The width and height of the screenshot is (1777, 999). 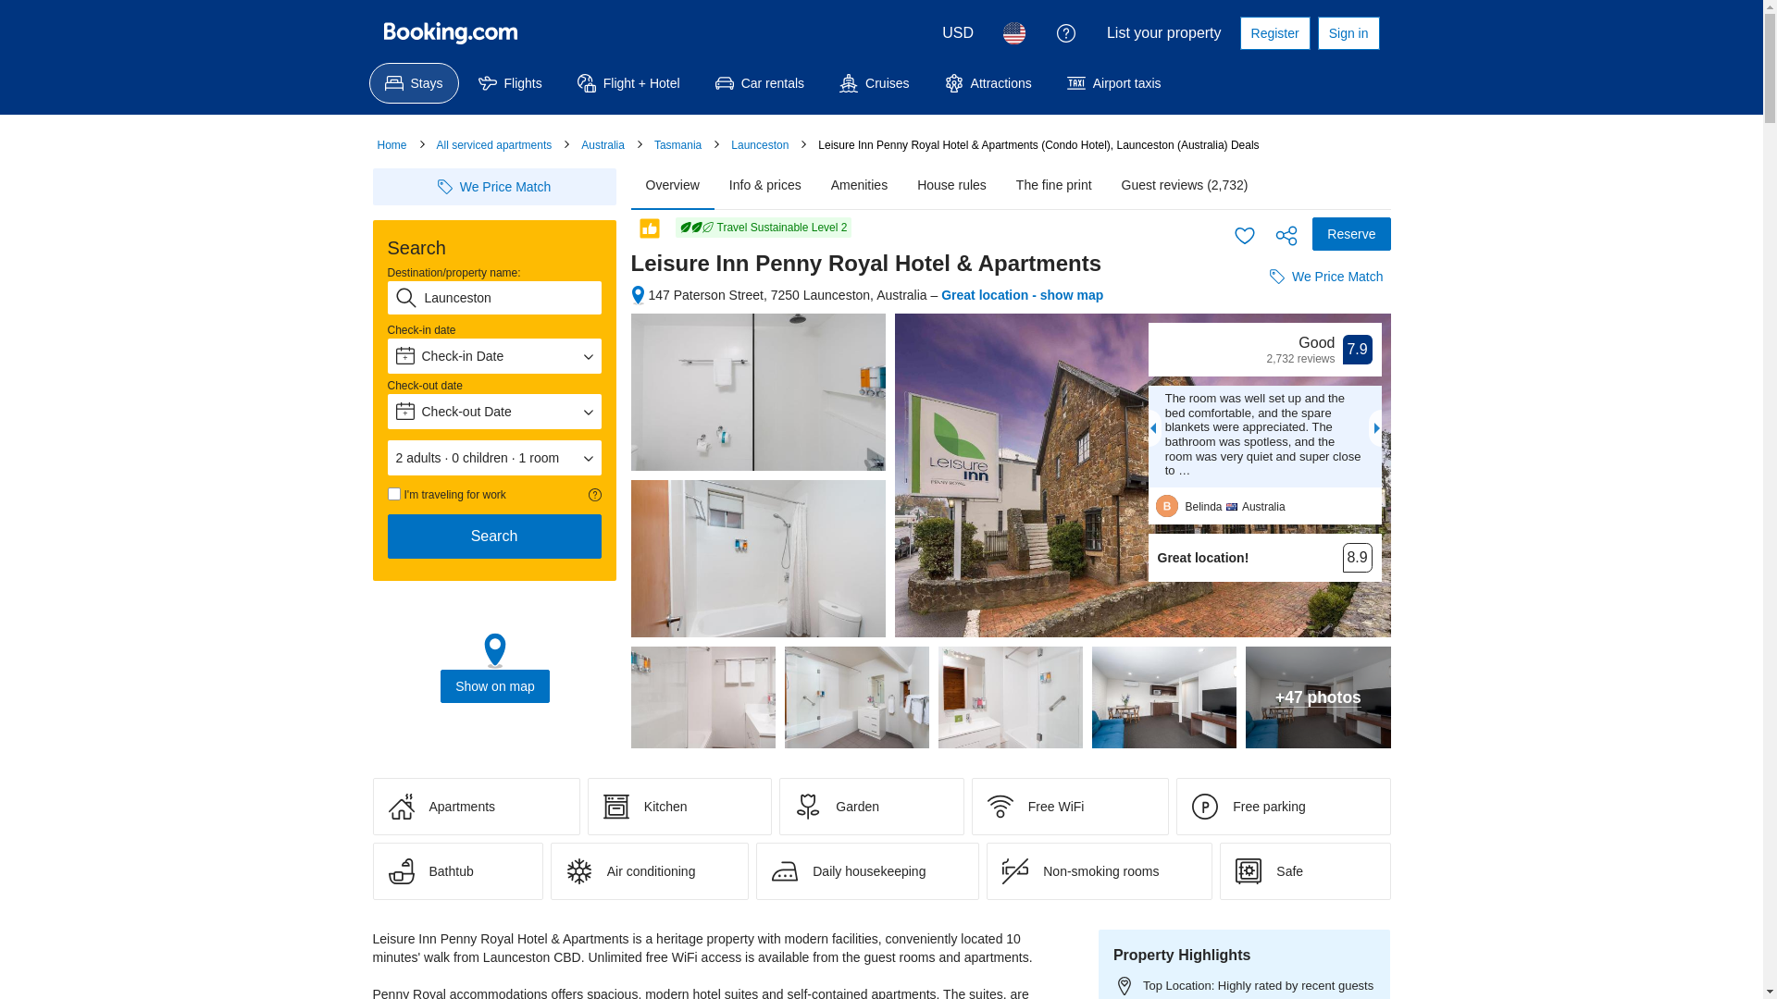 I want to click on Airport taxis, so click(x=1114, y=83).